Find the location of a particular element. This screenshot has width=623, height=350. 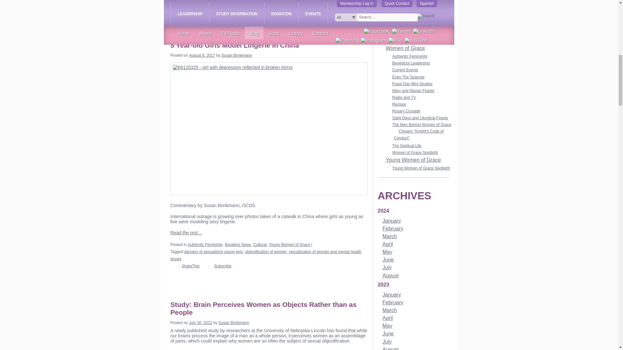

5 Year-old Girls Model Lingerie in China is located at coordinates (237, 45).